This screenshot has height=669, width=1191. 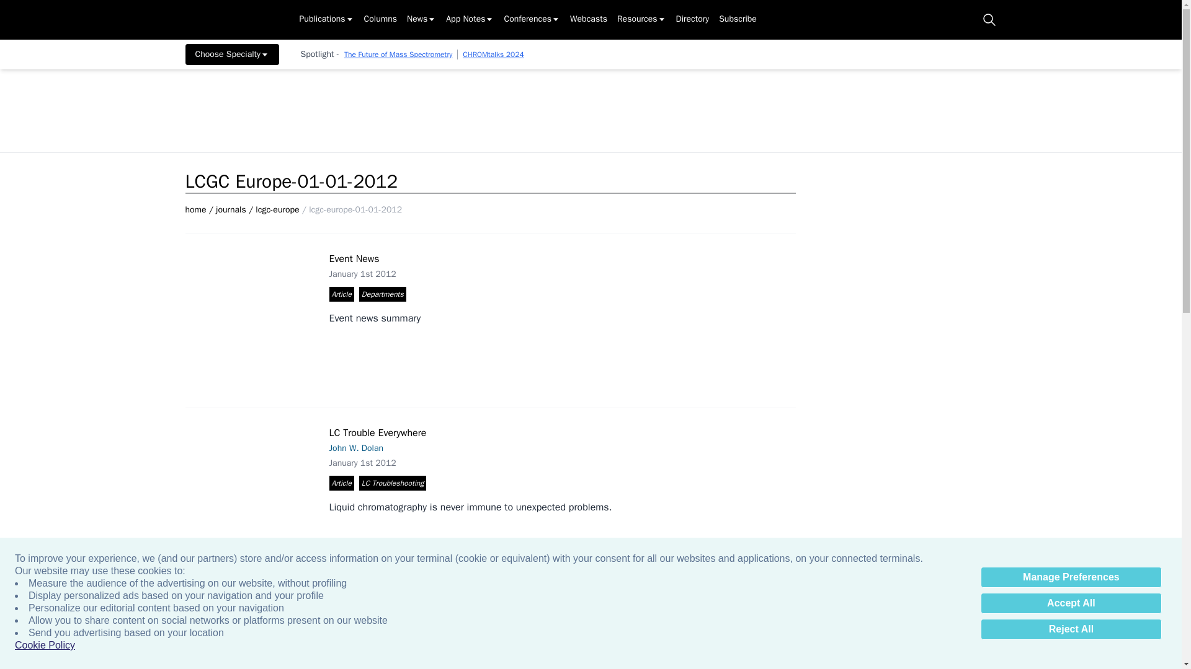 What do you see at coordinates (421, 20) in the screenshot?
I see `News` at bounding box center [421, 20].